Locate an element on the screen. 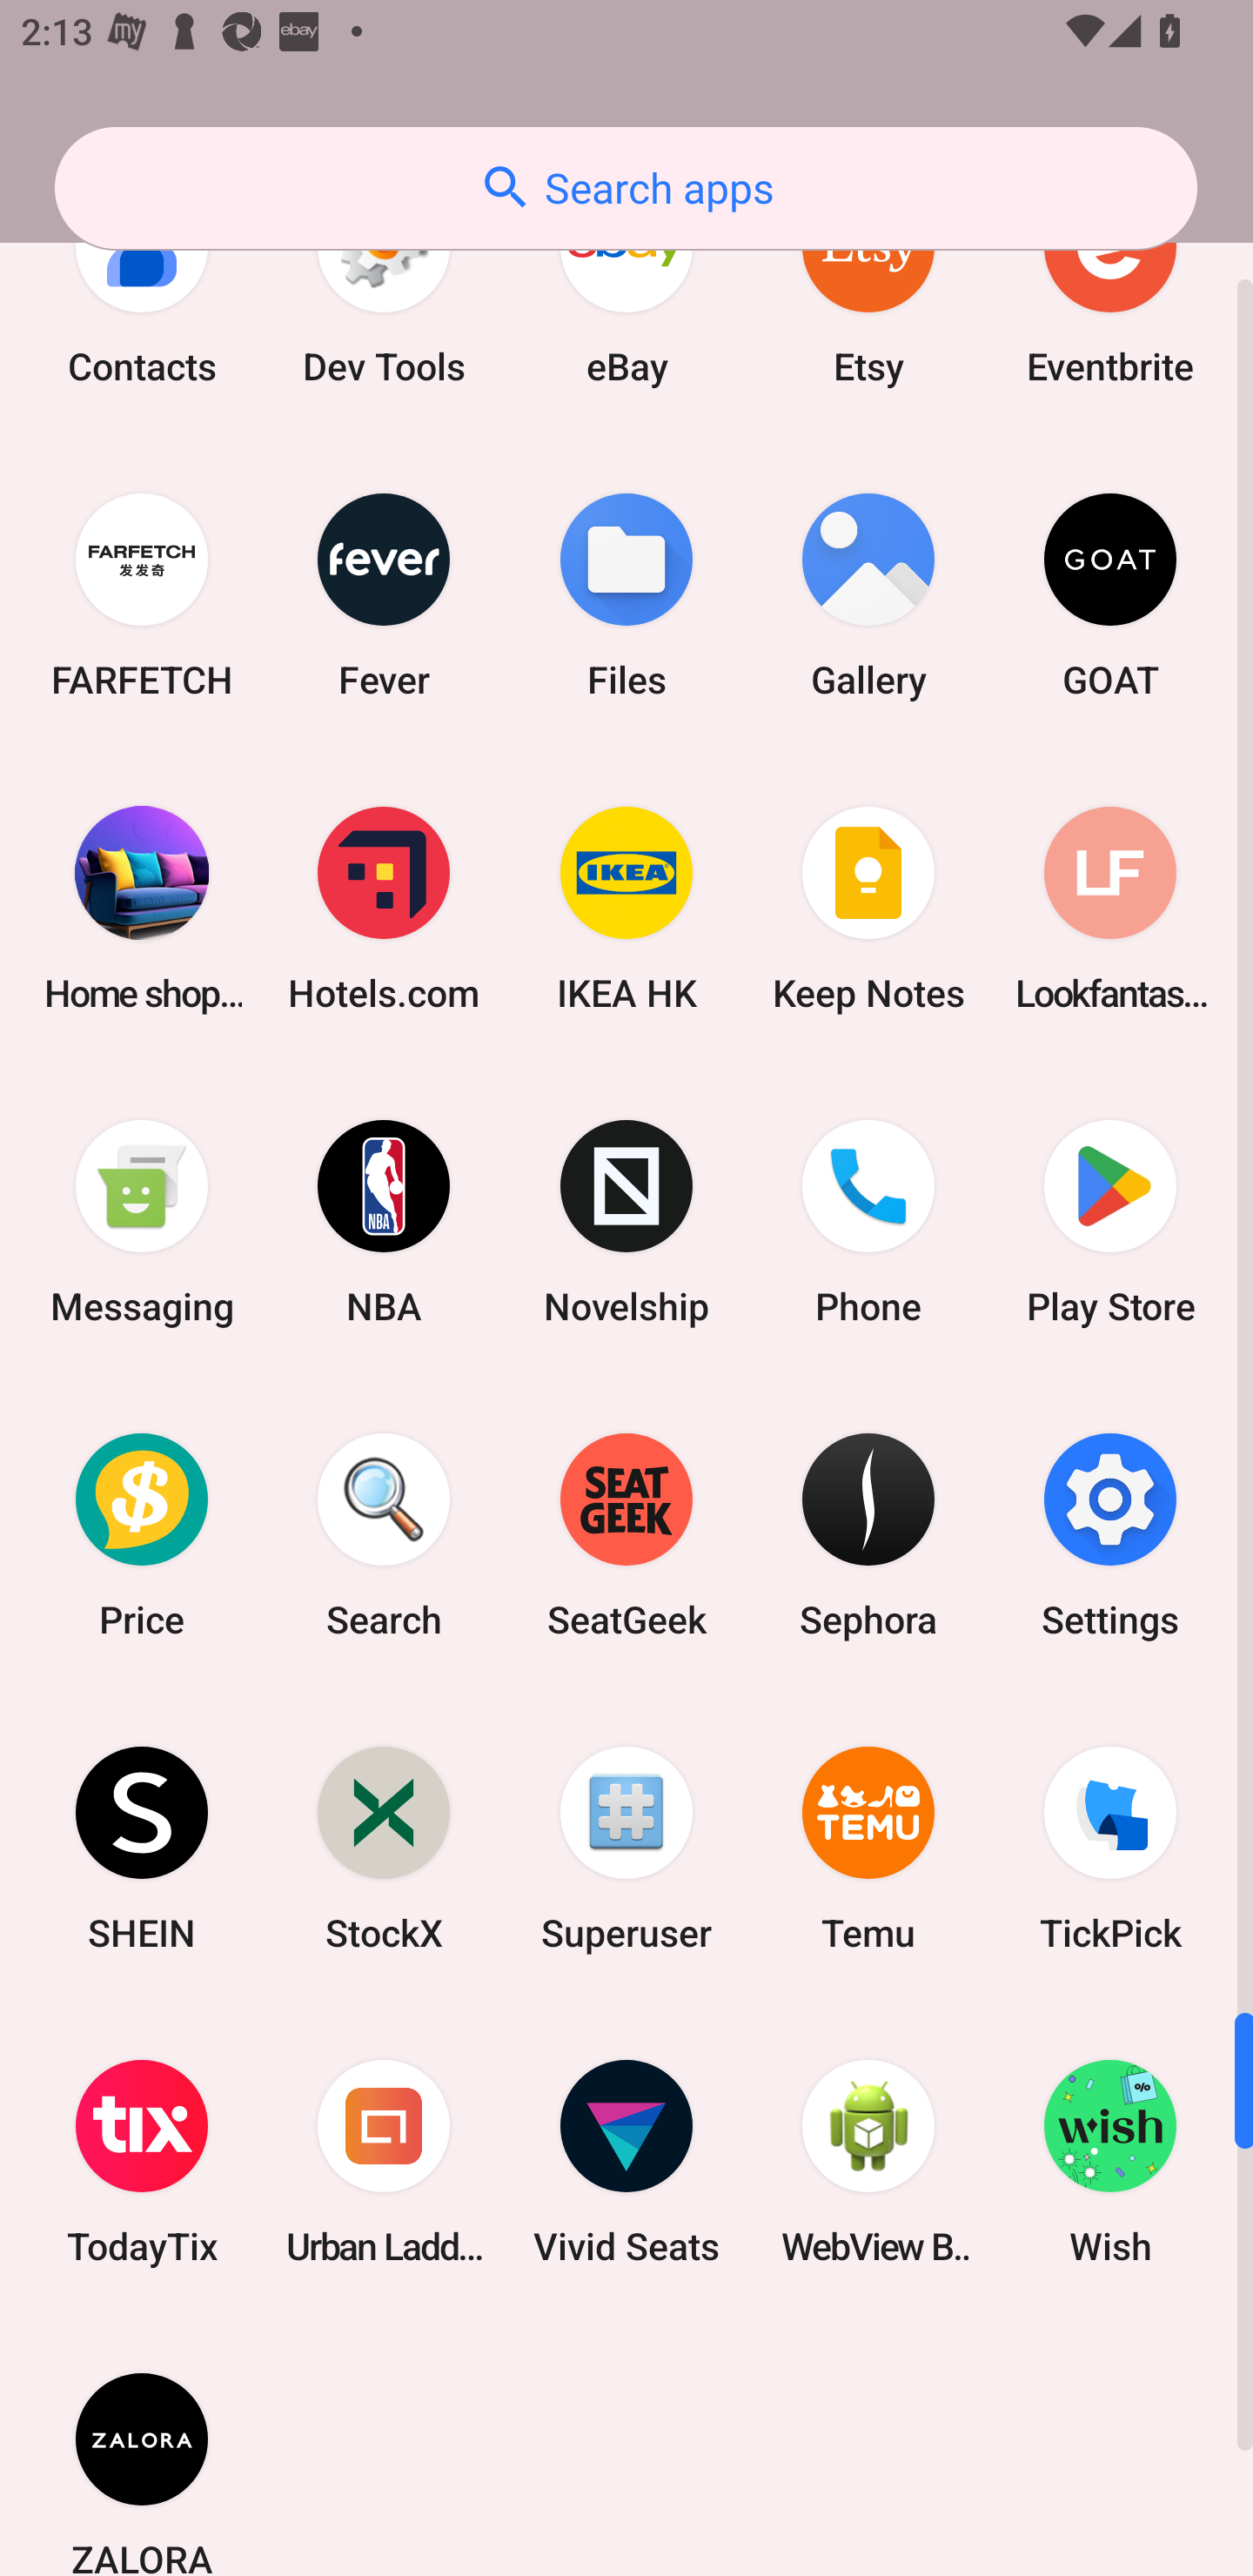  Files is located at coordinates (626, 595).